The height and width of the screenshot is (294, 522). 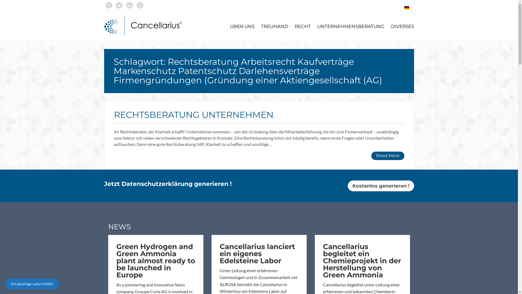 I want to click on Deutsch, so click(x=406, y=8).